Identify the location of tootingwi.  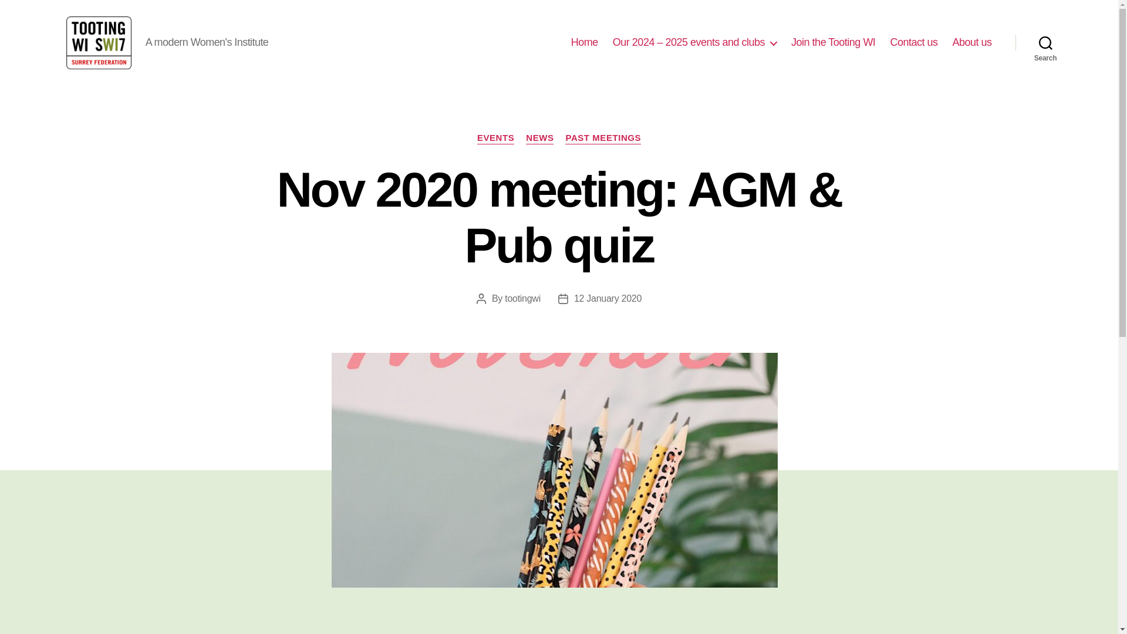
(522, 298).